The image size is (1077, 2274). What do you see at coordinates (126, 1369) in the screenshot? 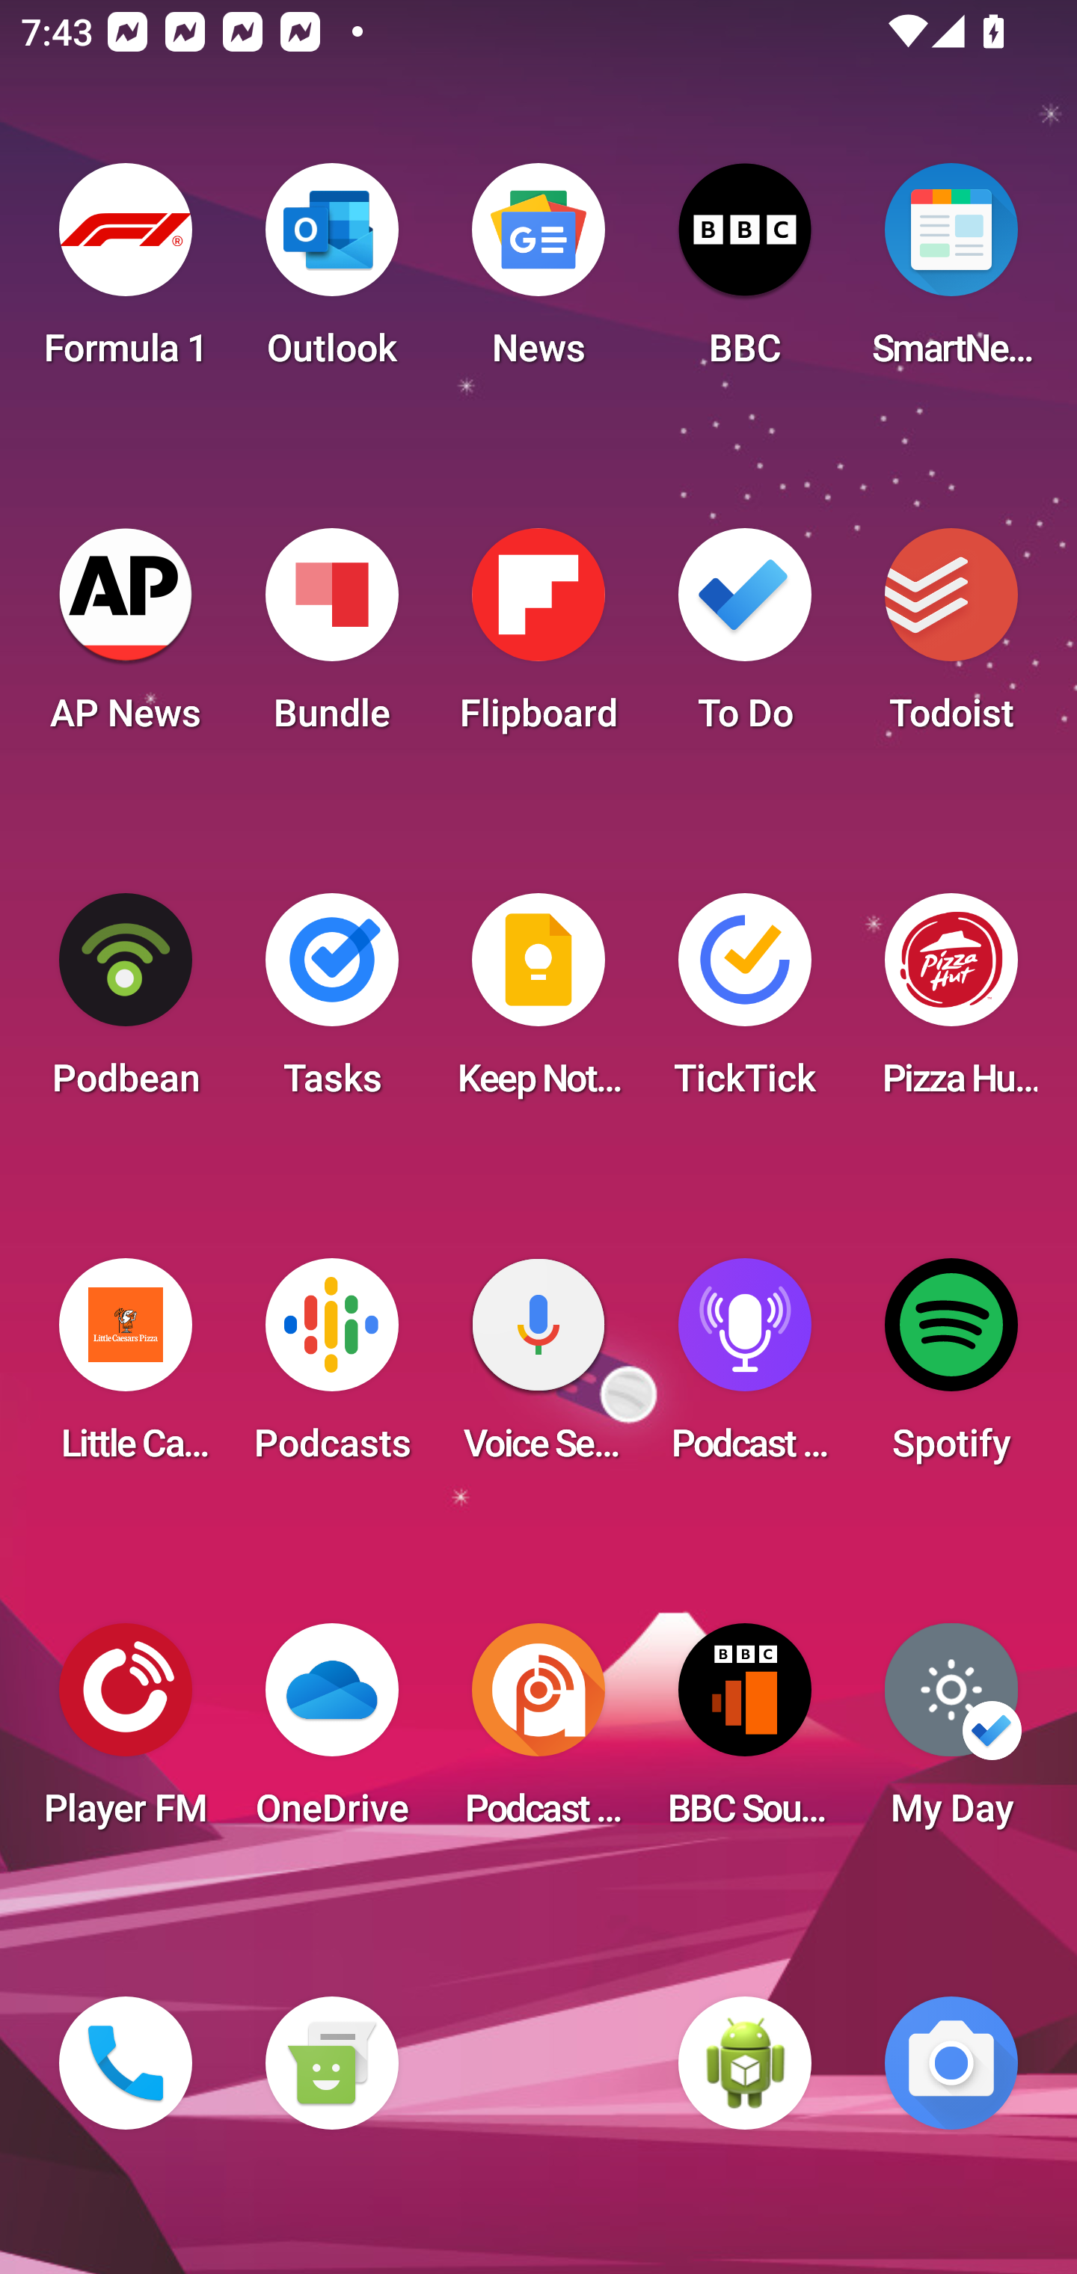
I see `Little Caesars Pizza` at bounding box center [126, 1369].